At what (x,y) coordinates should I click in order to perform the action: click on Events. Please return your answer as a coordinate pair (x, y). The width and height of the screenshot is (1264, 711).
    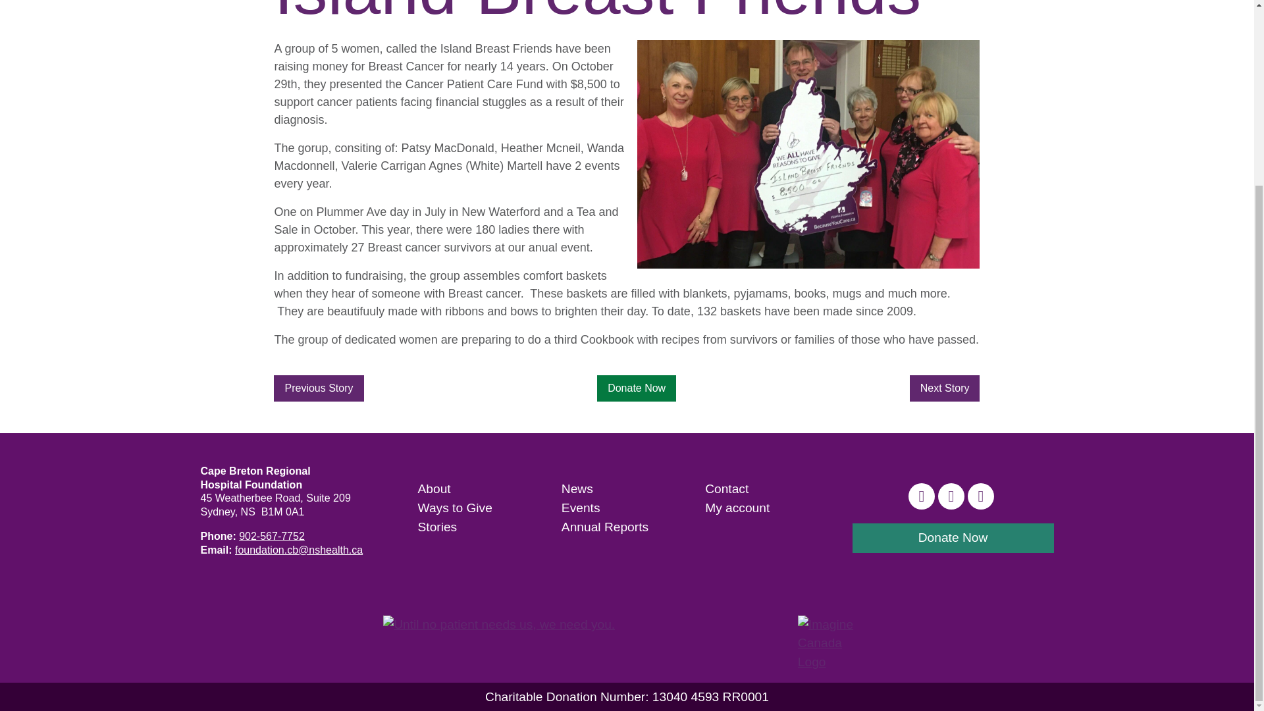
    Looking at the image, I should click on (581, 508).